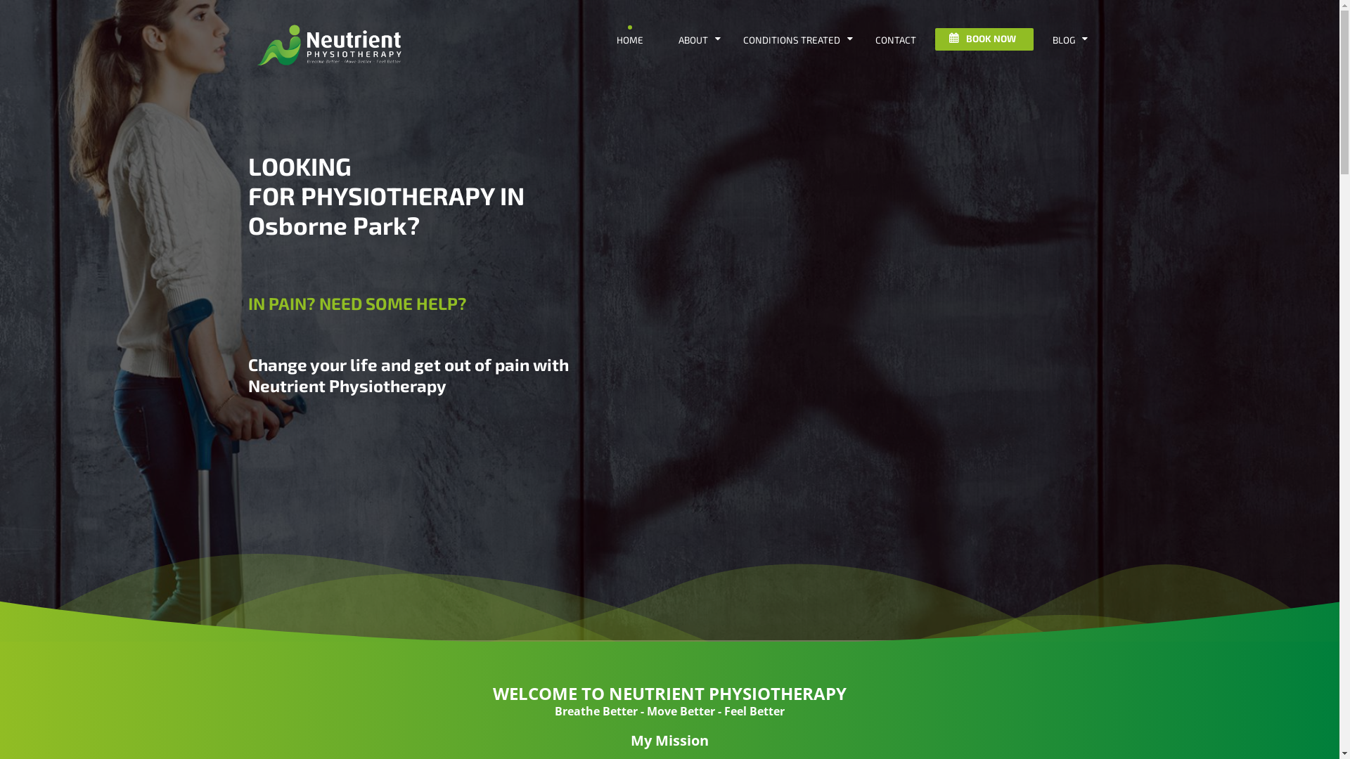 Image resolution: width=1350 pixels, height=759 pixels. What do you see at coordinates (630, 41) in the screenshot?
I see `HOME` at bounding box center [630, 41].